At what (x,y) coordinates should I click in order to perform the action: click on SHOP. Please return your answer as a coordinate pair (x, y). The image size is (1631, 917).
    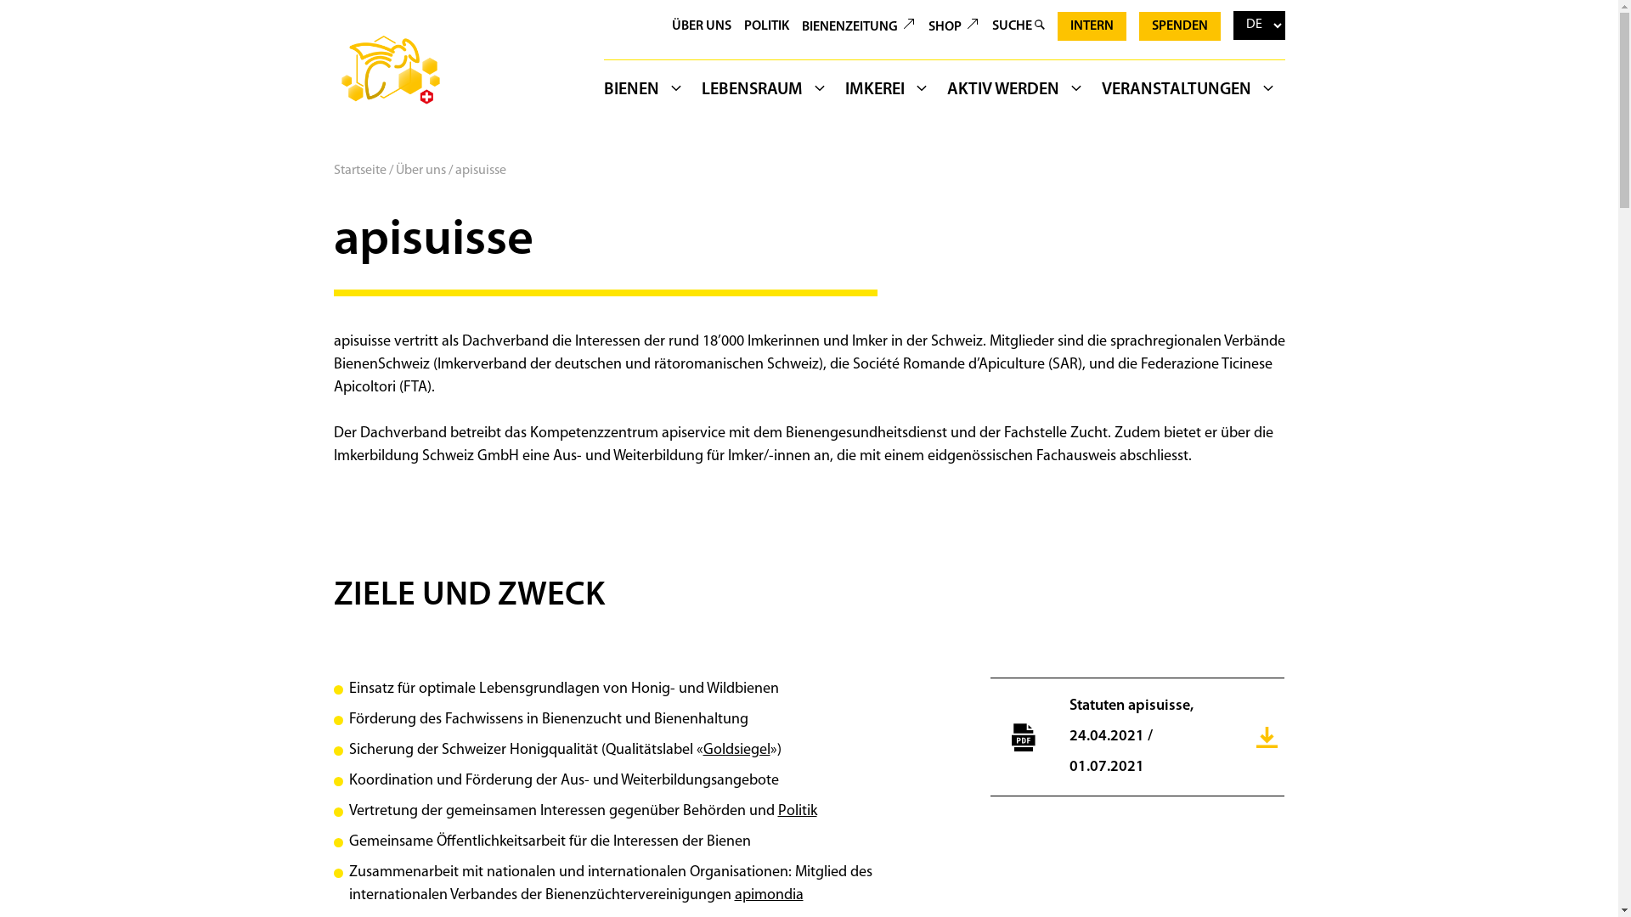
    Looking at the image, I should click on (953, 26).